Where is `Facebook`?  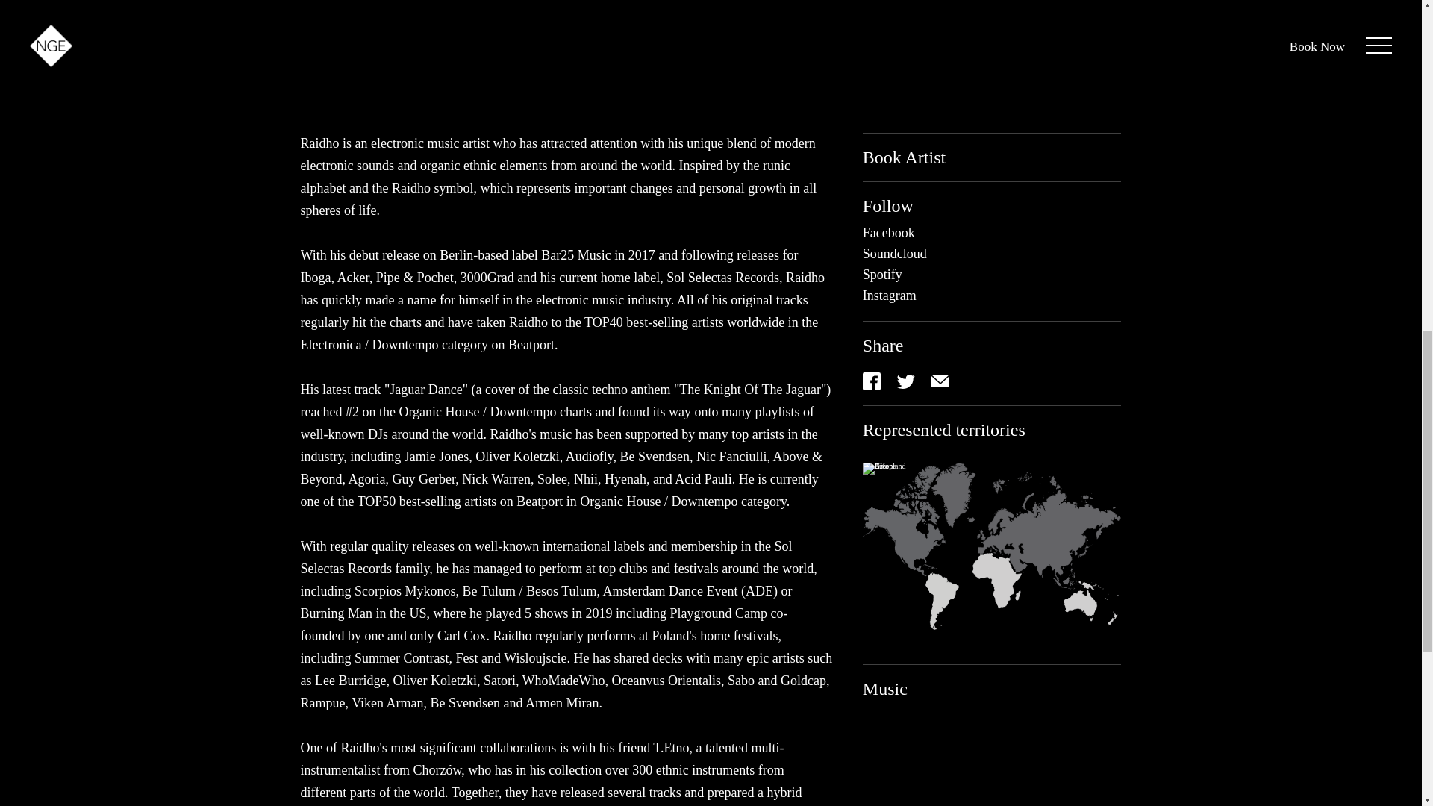
Facebook is located at coordinates (888, 233).